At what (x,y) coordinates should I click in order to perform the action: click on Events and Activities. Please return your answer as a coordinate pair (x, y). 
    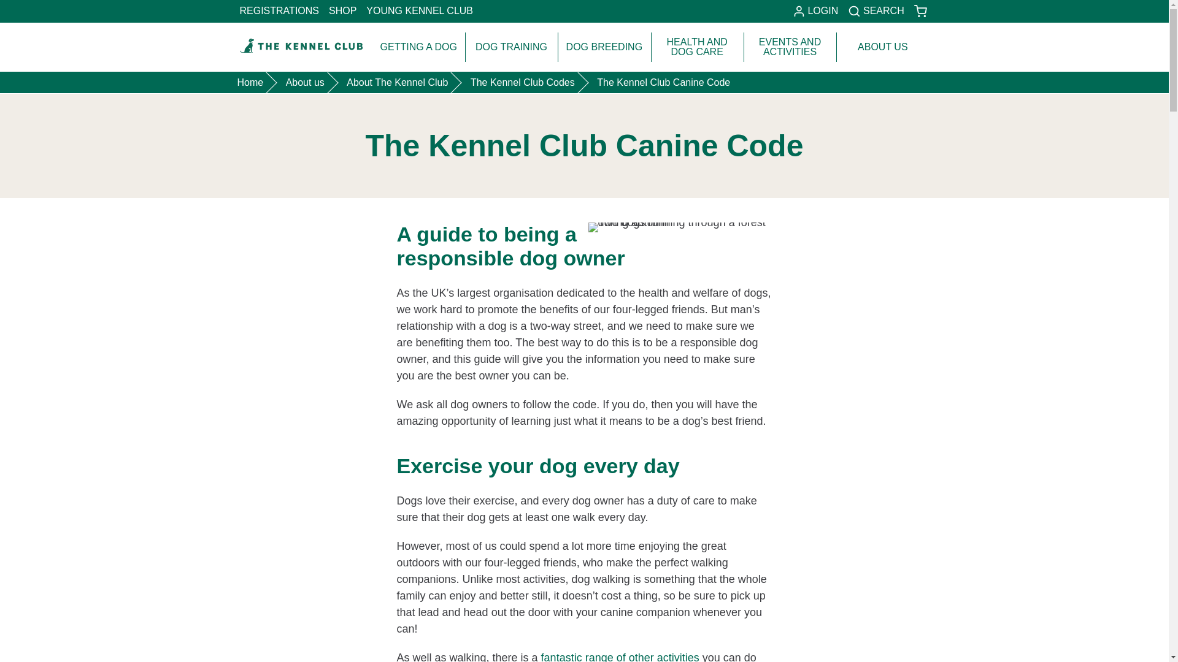
    Looking at the image, I should click on (620, 656).